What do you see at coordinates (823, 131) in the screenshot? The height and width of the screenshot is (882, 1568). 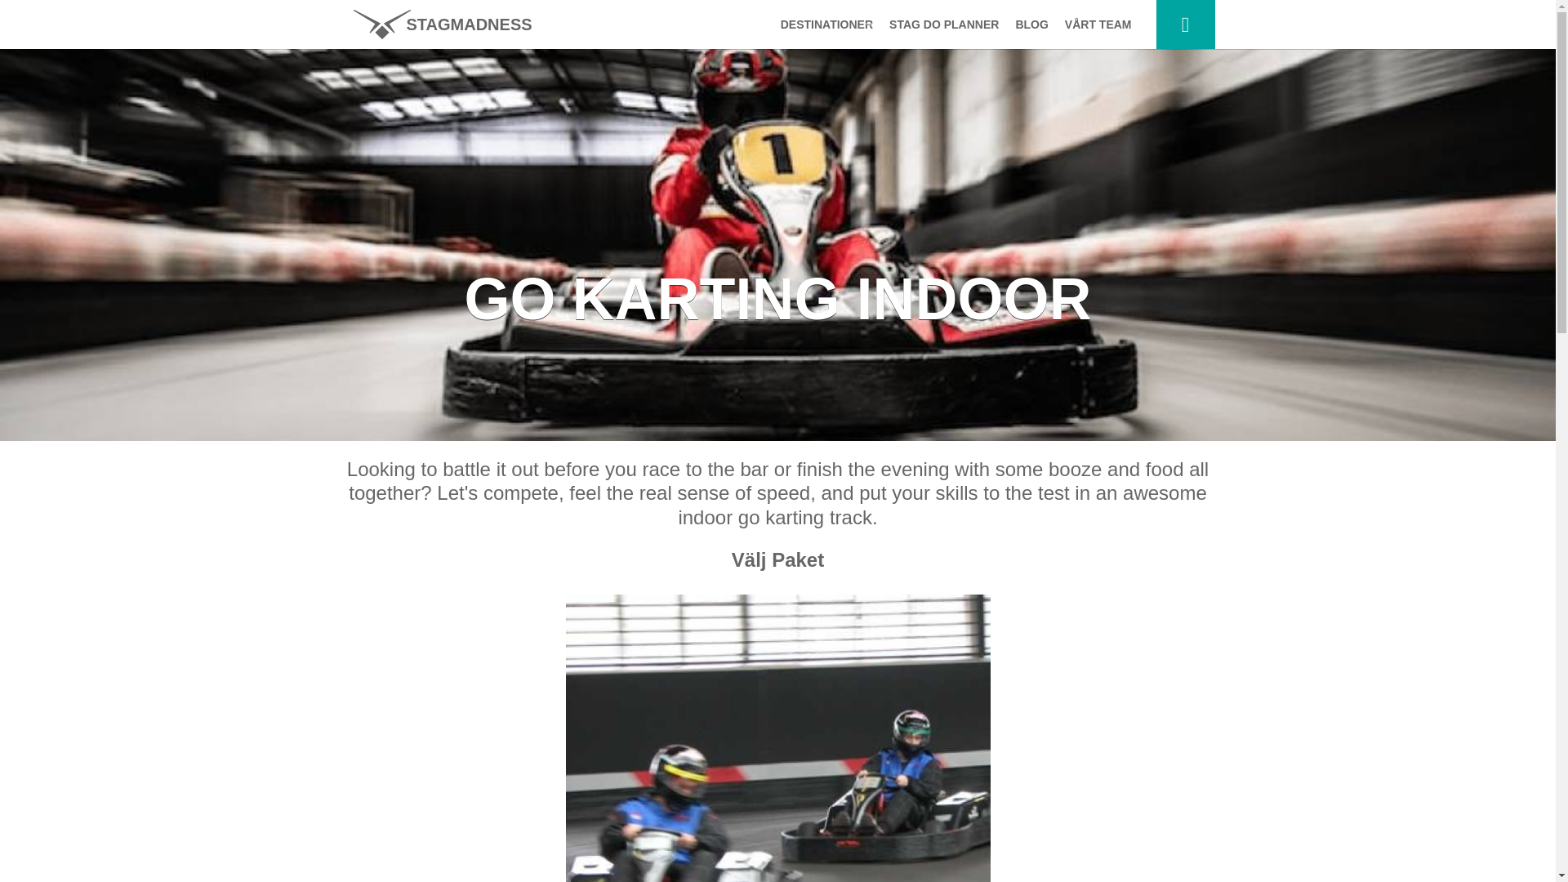 I see `AMSTERDAM` at bounding box center [823, 131].